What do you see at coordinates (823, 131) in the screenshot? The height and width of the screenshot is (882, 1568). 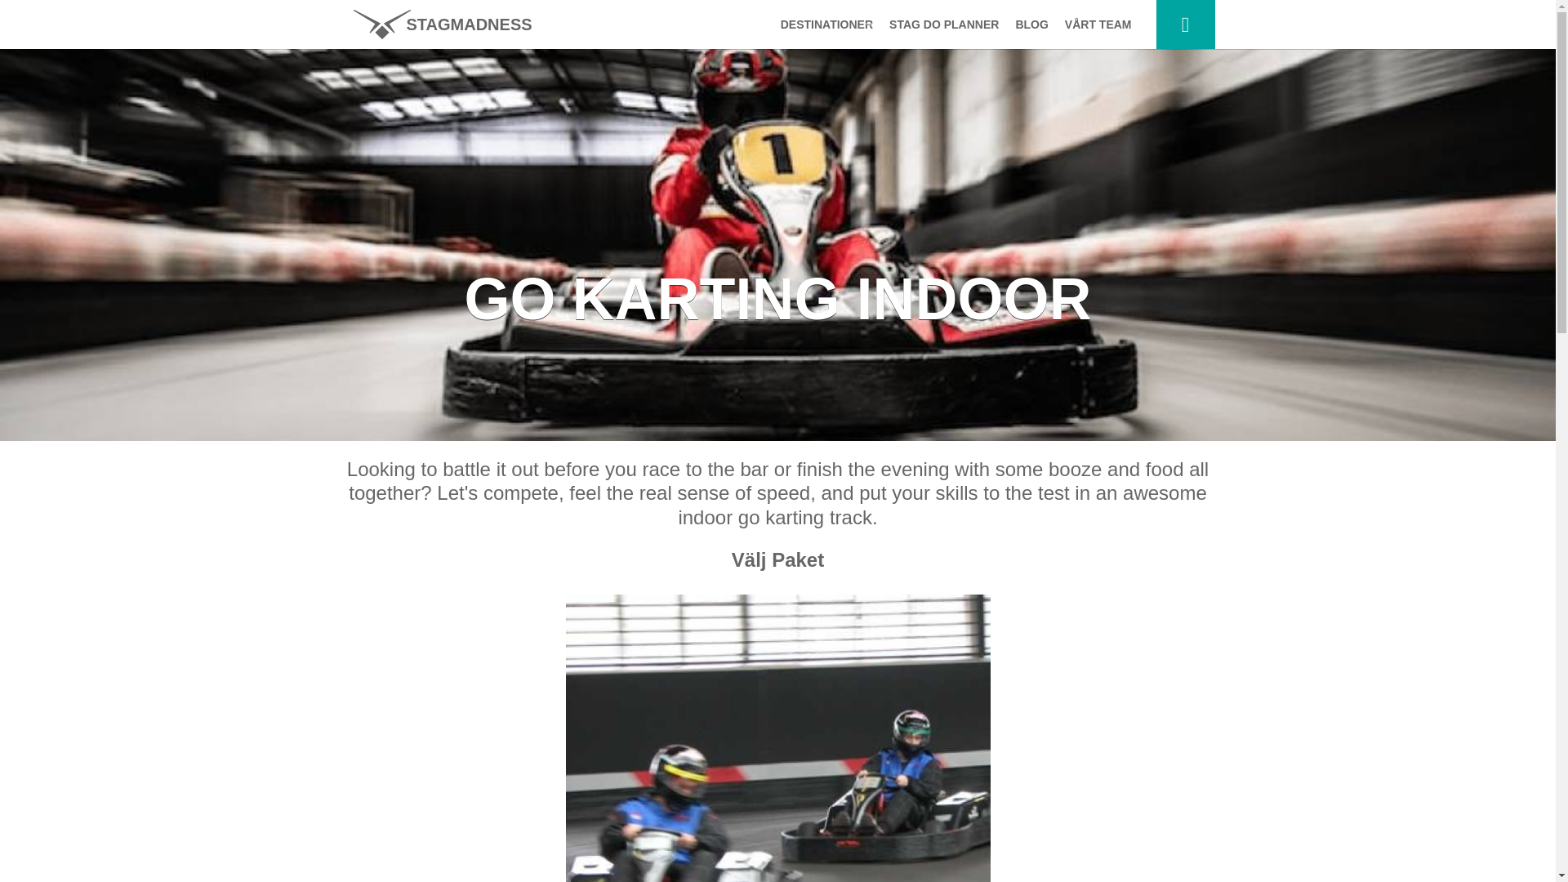 I see `AMSTERDAM` at bounding box center [823, 131].